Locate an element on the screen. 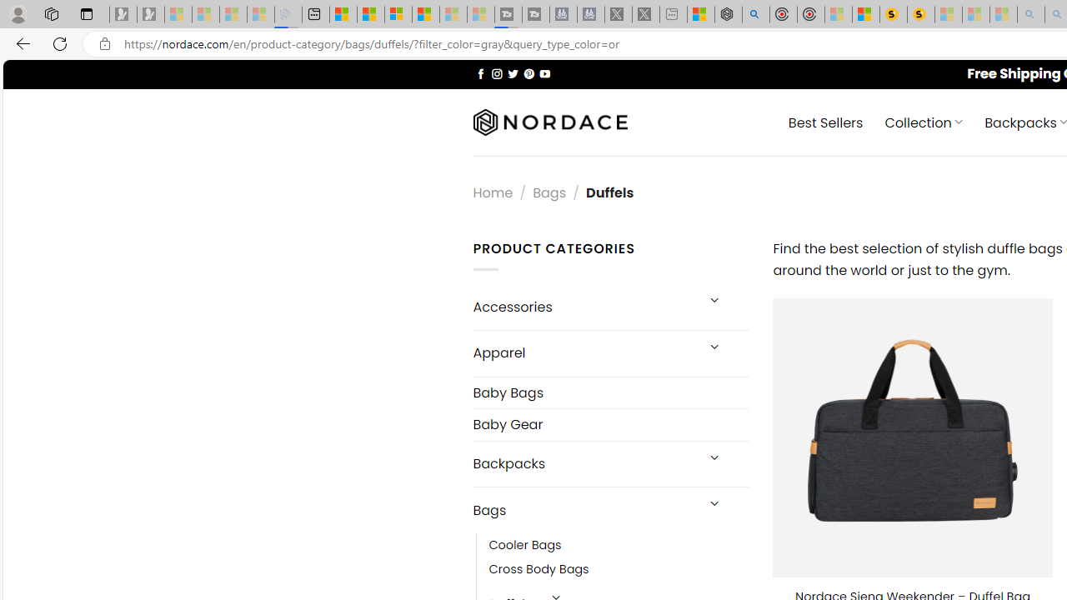  Follow on Facebook is located at coordinates (480, 73).